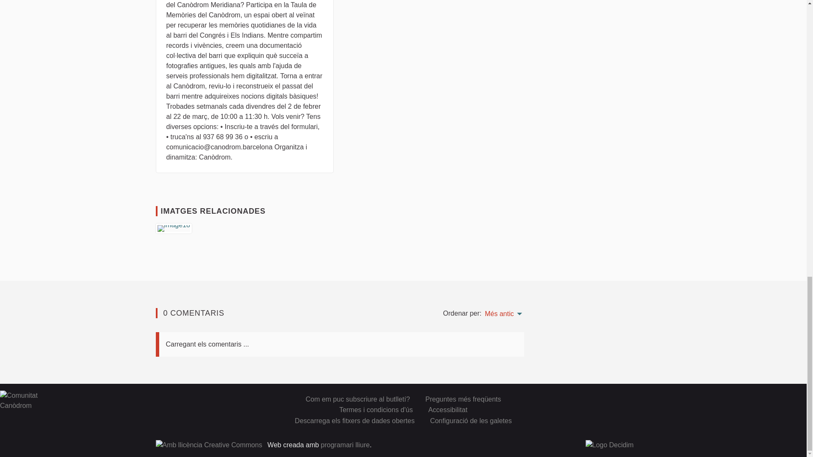 This screenshot has width=813, height=457. Describe the element at coordinates (601, 398) in the screenshot. I see `X` at that location.